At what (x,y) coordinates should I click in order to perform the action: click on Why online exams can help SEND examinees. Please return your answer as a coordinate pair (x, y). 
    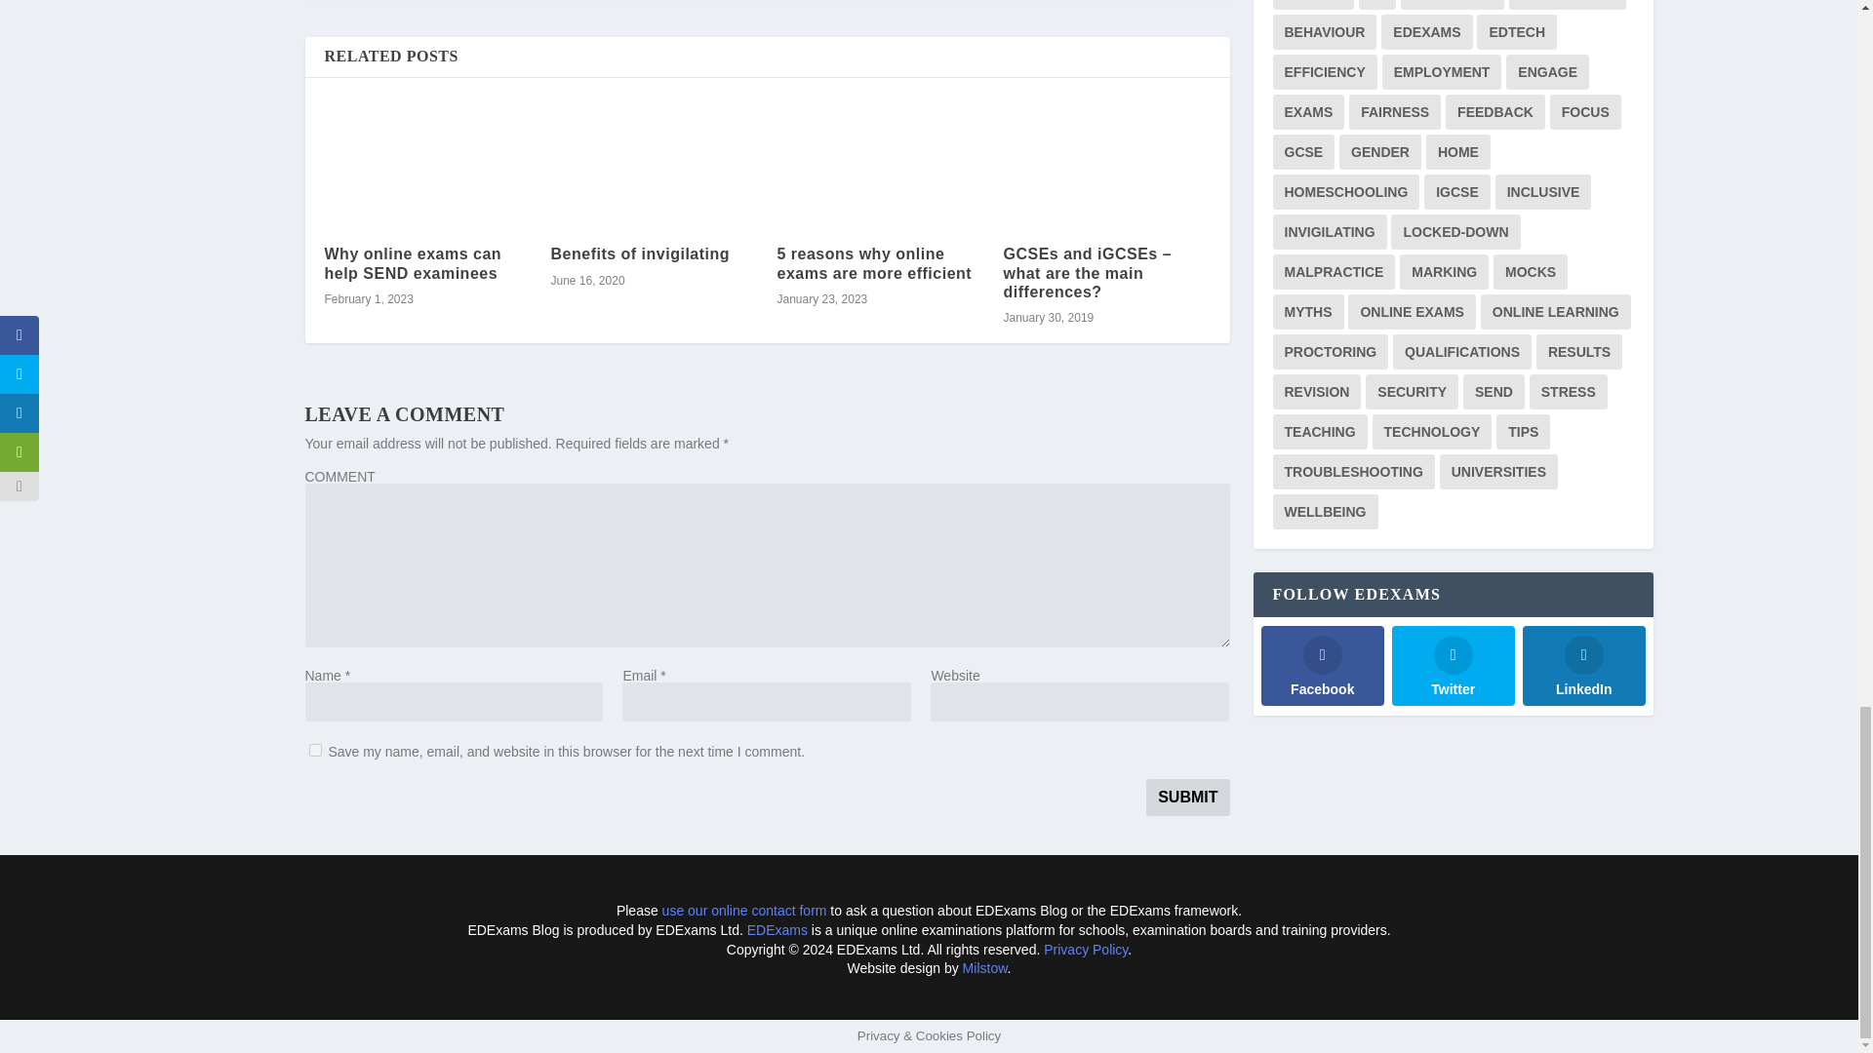
    Looking at the image, I should click on (413, 263).